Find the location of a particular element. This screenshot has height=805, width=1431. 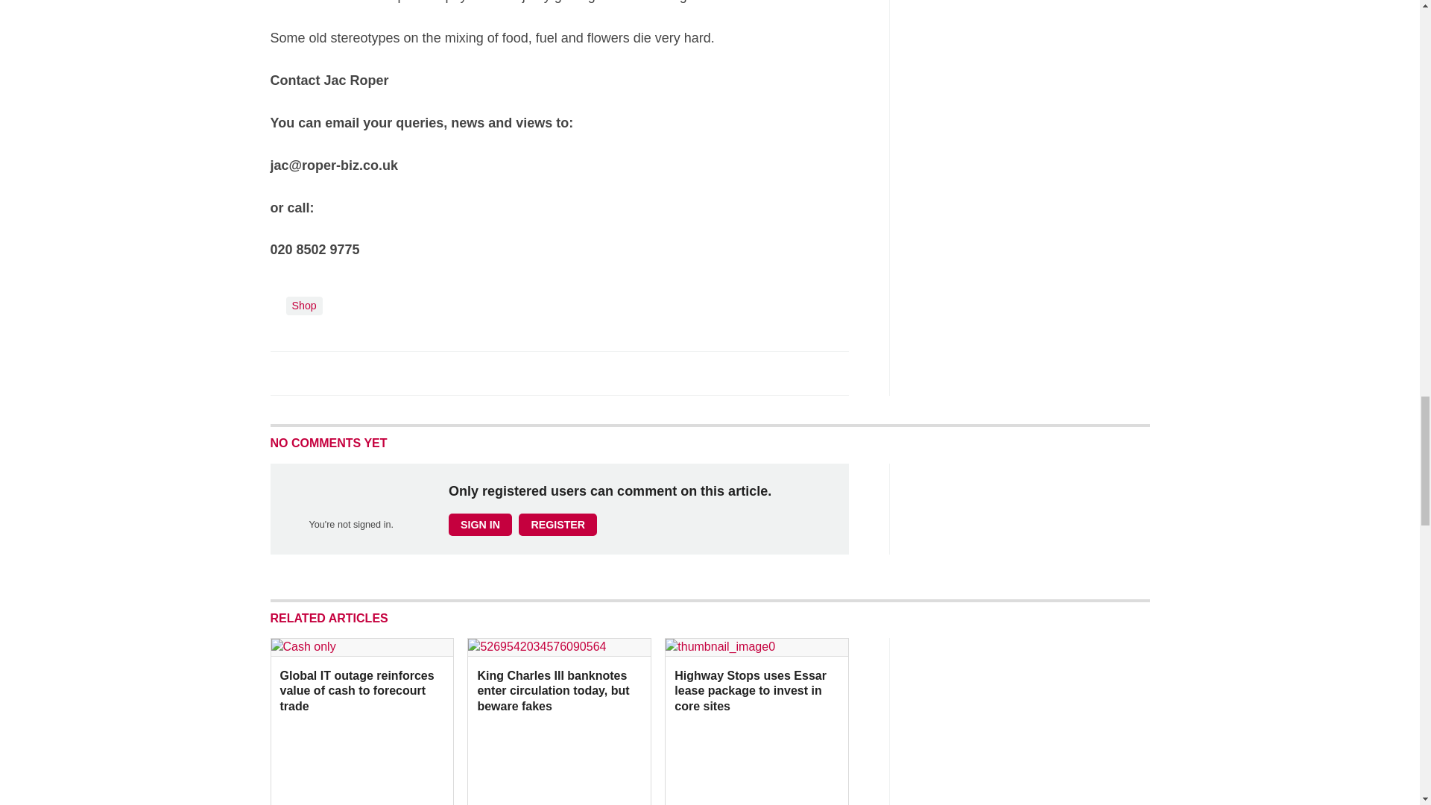

No comments is located at coordinates (826, 382).